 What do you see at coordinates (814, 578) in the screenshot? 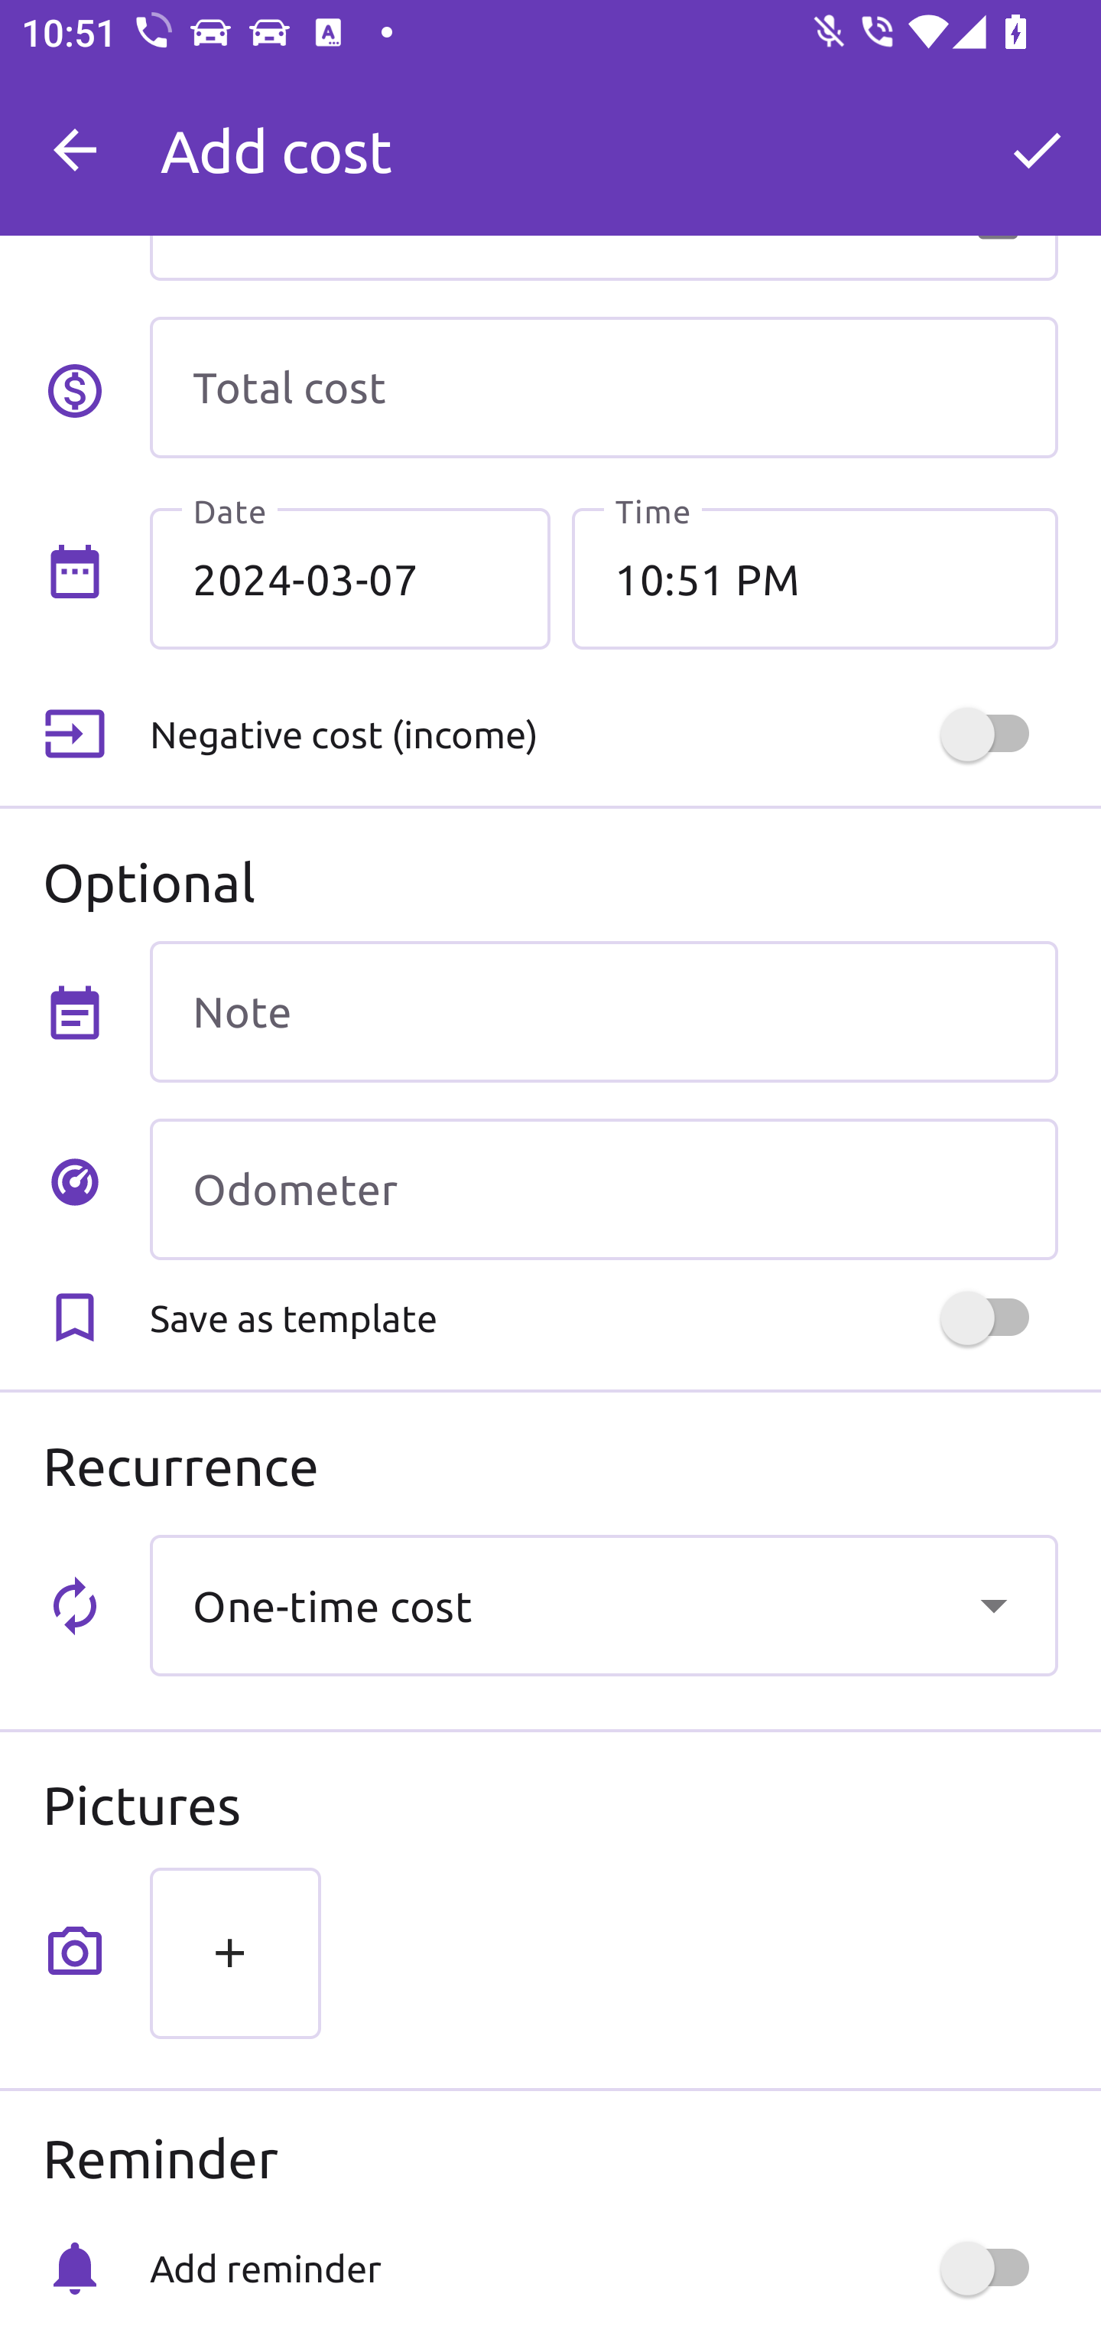
I see `10:51 PM` at bounding box center [814, 578].